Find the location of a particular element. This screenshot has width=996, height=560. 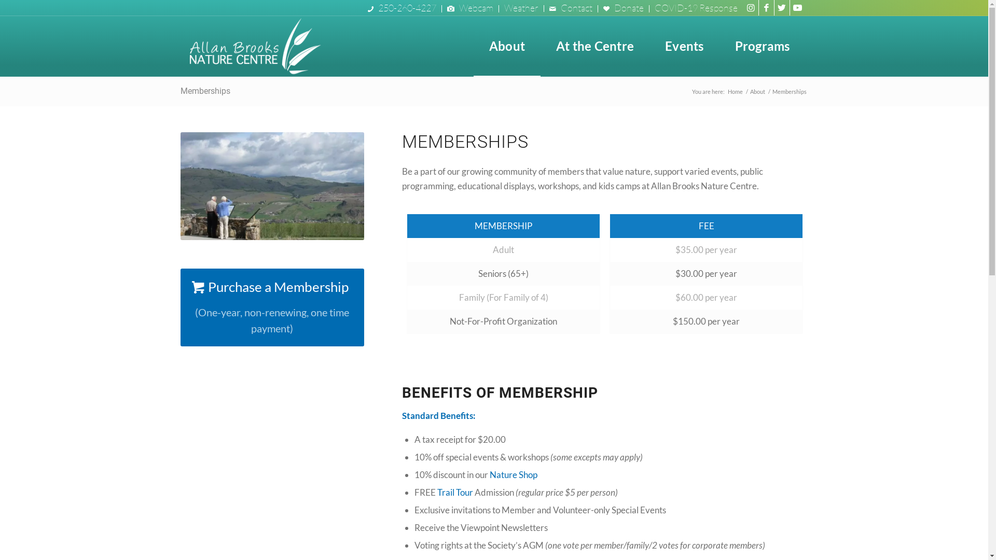

Facebook is located at coordinates (766, 8).